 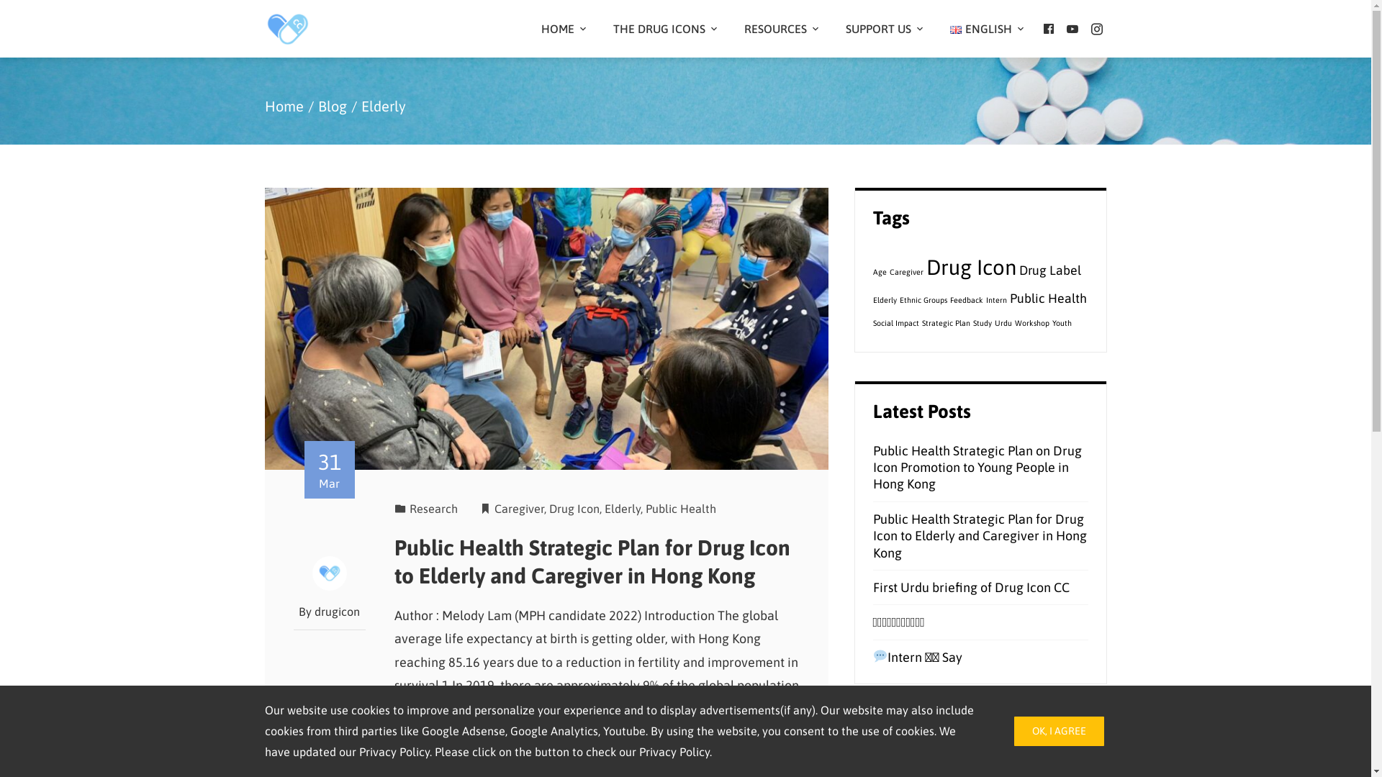 What do you see at coordinates (681, 509) in the screenshot?
I see `Public Health` at bounding box center [681, 509].